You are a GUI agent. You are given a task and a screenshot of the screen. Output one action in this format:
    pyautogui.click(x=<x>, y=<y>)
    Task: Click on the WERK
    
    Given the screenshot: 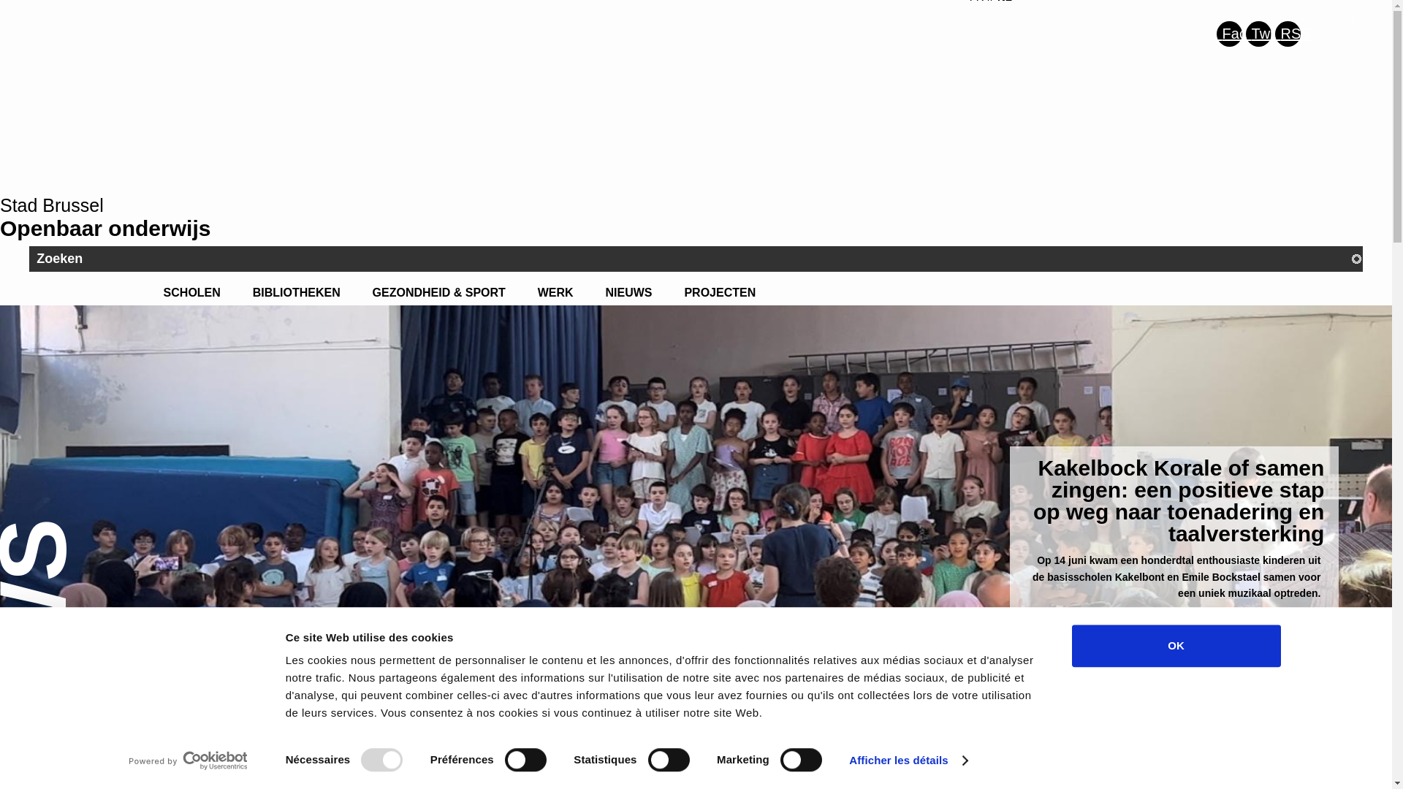 What is the action you would take?
    pyautogui.click(x=555, y=293)
    